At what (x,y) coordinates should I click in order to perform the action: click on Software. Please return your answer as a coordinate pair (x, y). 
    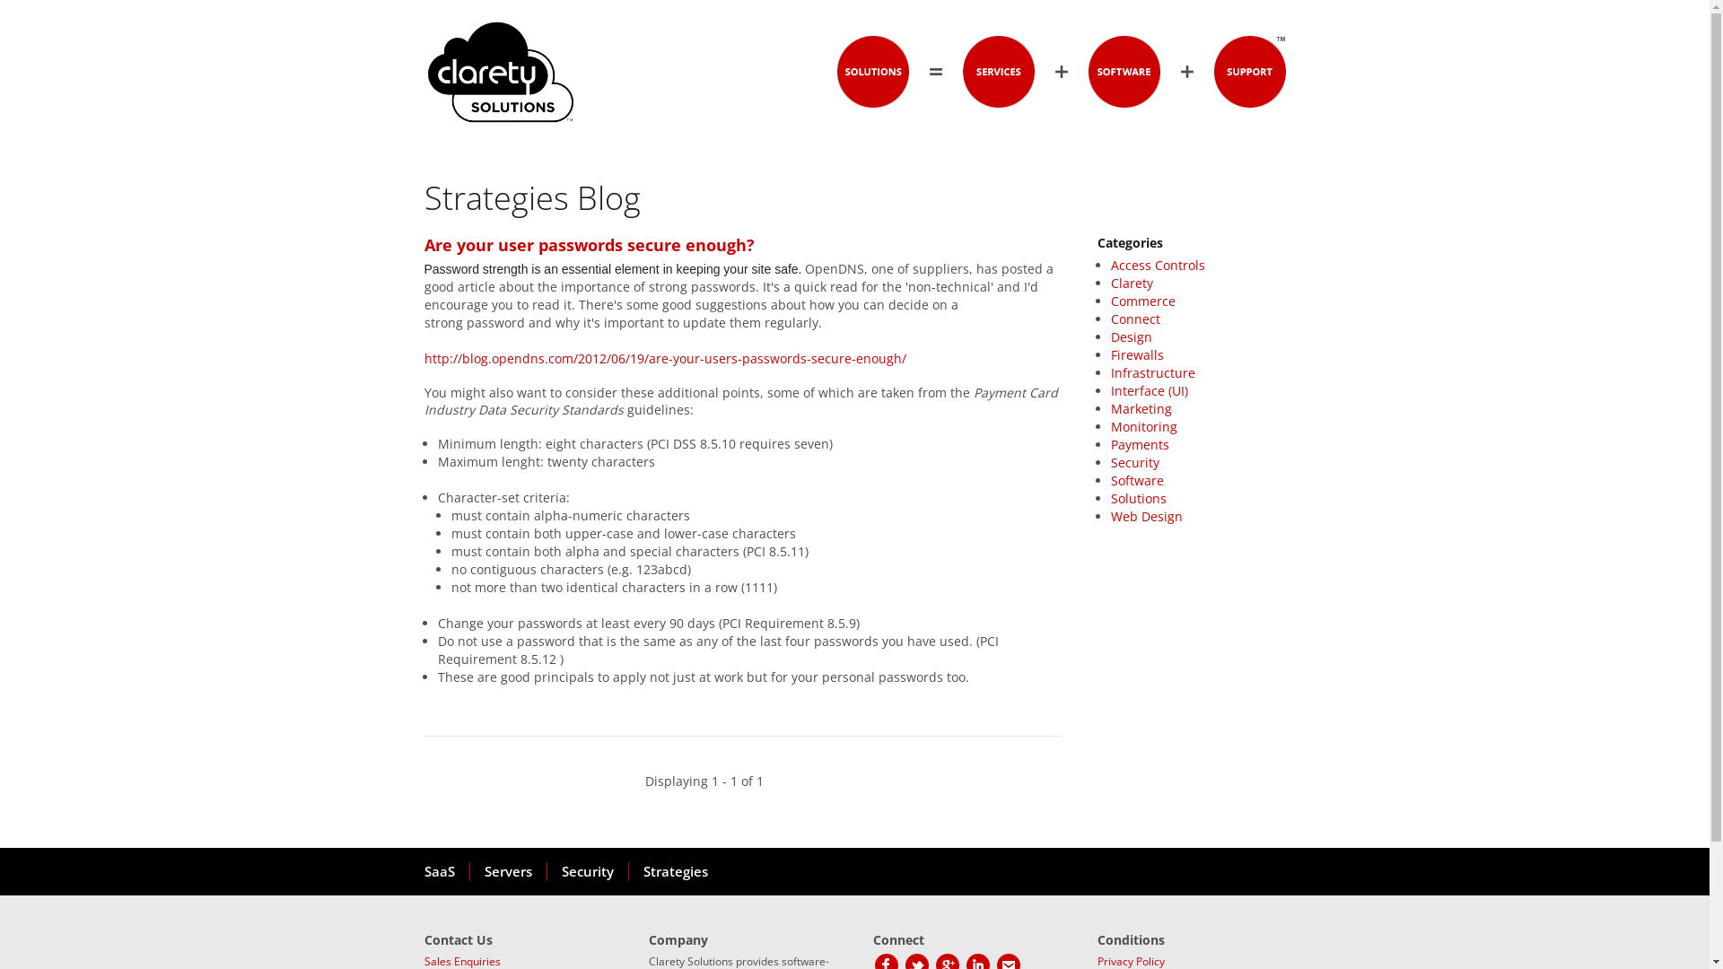
    Looking at the image, I should click on (1138, 481).